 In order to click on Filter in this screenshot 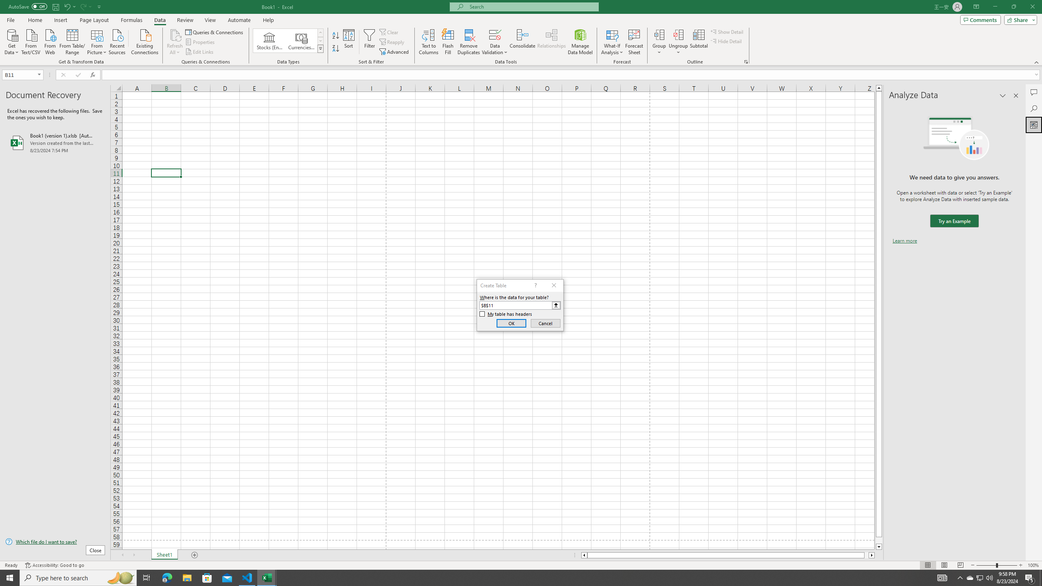, I will do `click(369, 42)`.